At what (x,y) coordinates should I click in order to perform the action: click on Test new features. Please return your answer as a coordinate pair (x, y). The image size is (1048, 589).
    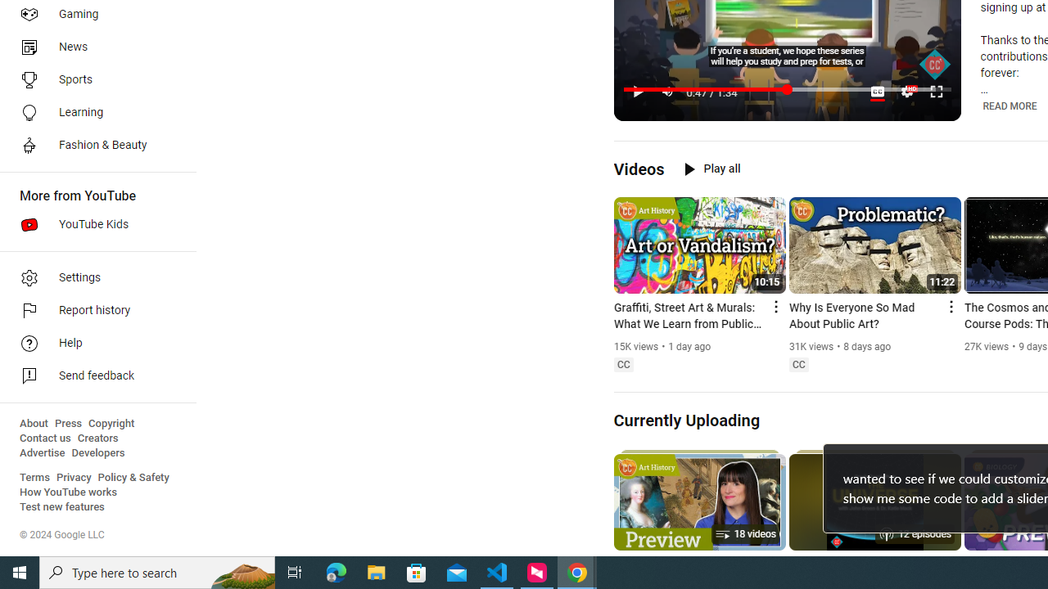
    Looking at the image, I should click on (62, 507).